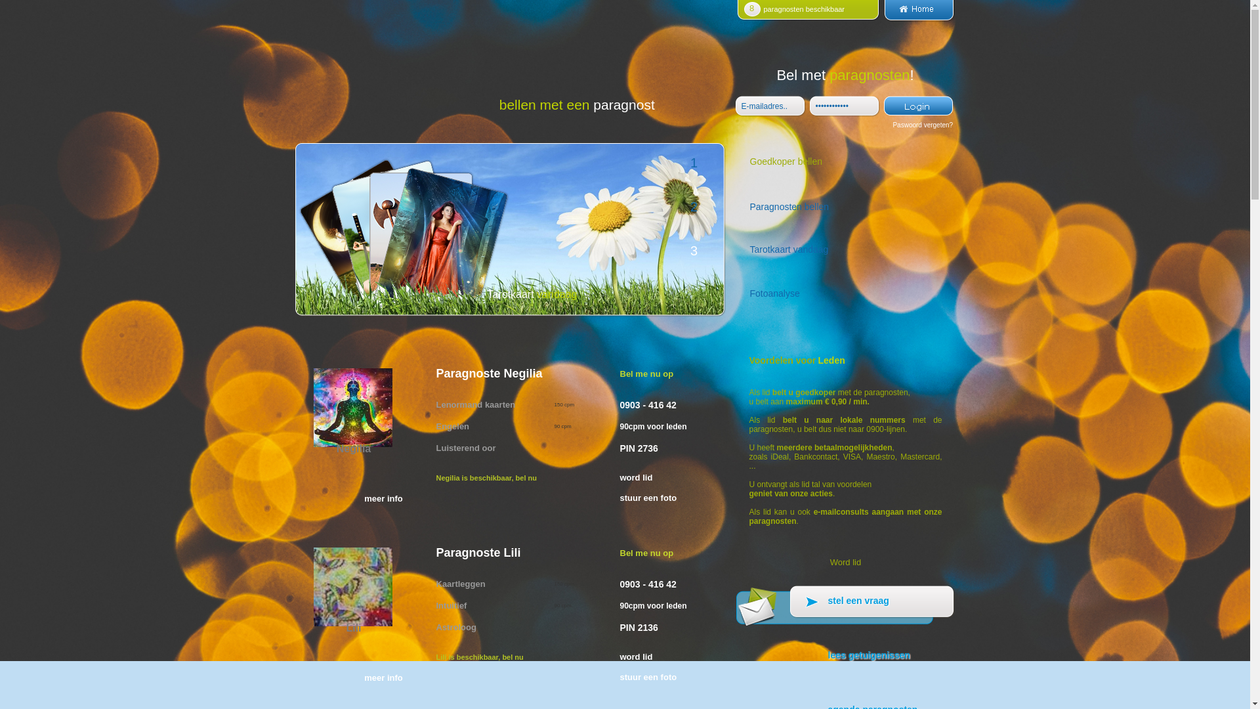 The width and height of the screenshot is (1260, 709). What do you see at coordinates (694, 209) in the screenshot?
I see `2` at bounding box center [694, 209].